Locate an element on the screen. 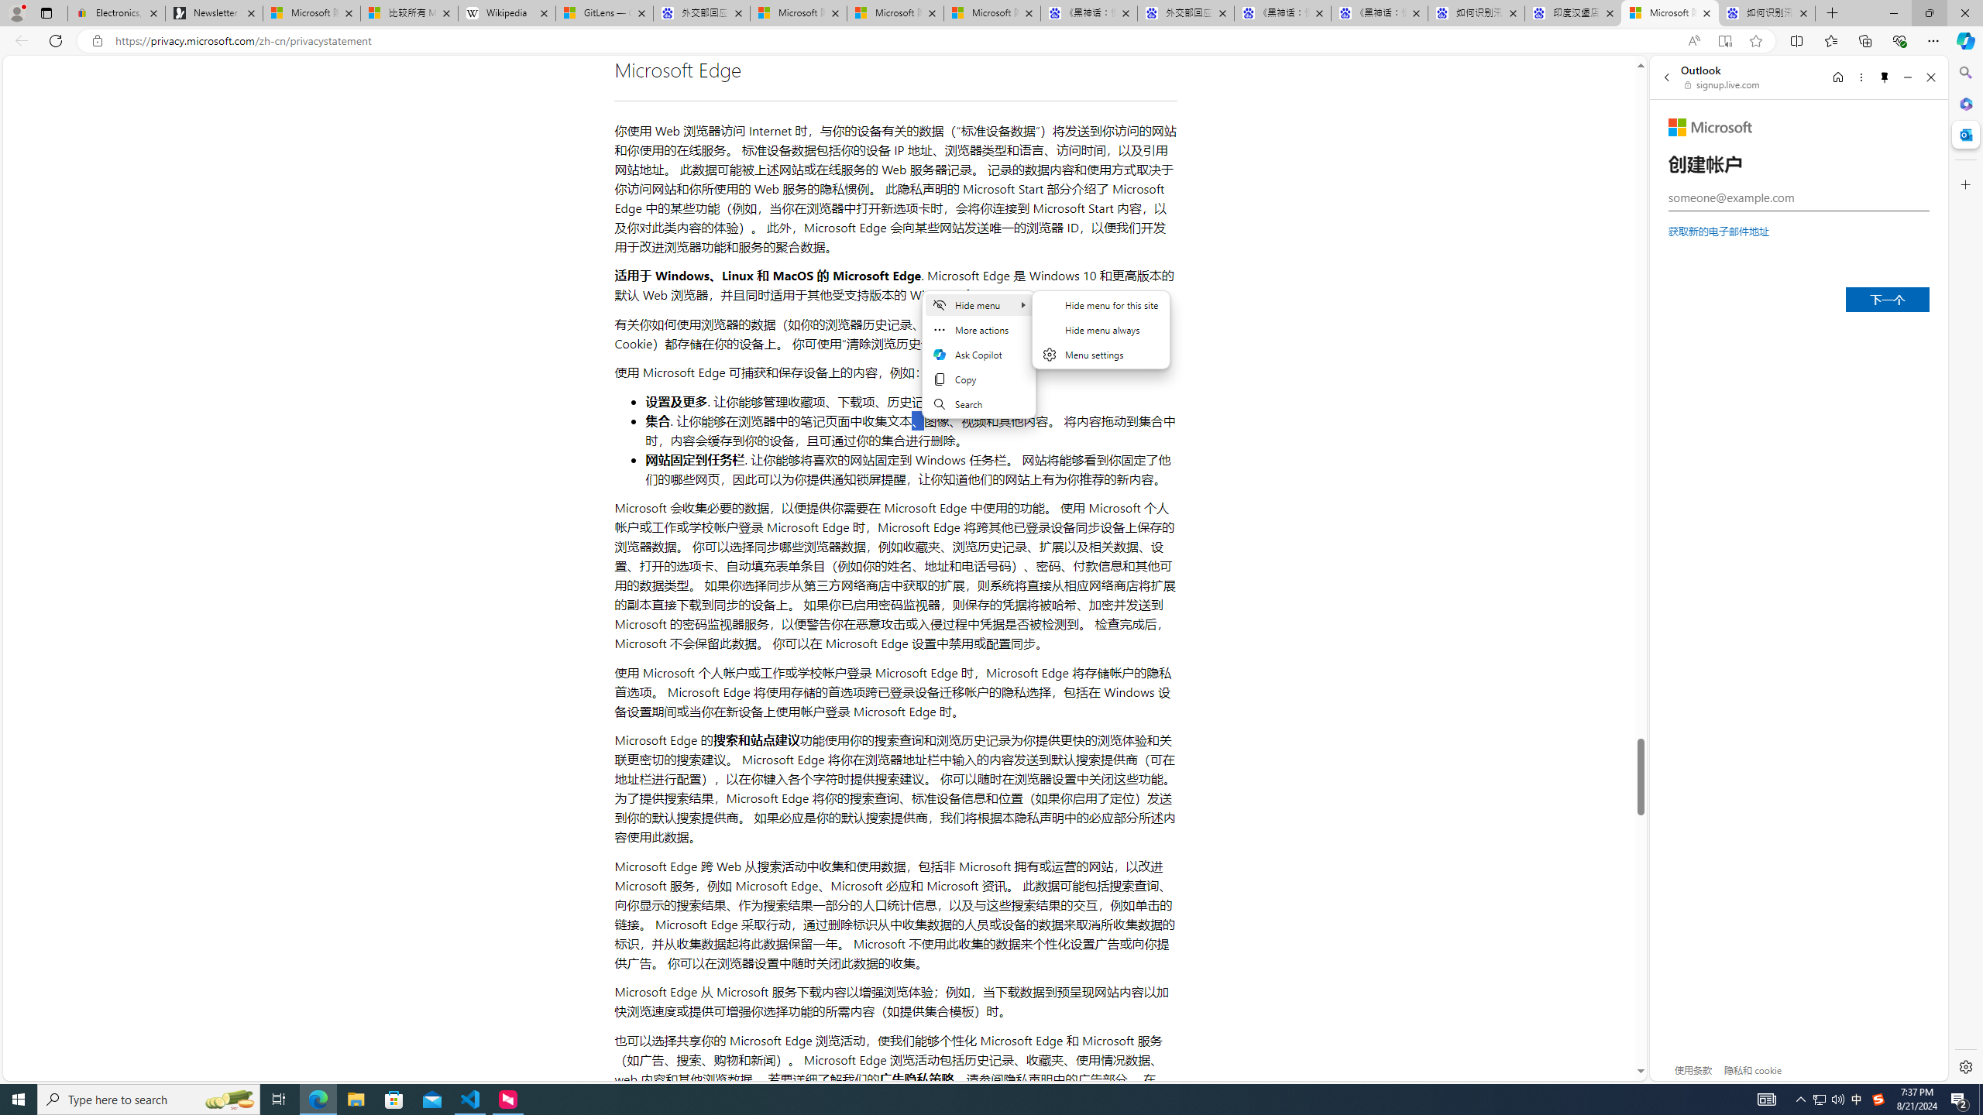 Image resolution: width=1983 pixels, height=1115 pixels. Hide menu for this site is located at coordinates (1101, 305).